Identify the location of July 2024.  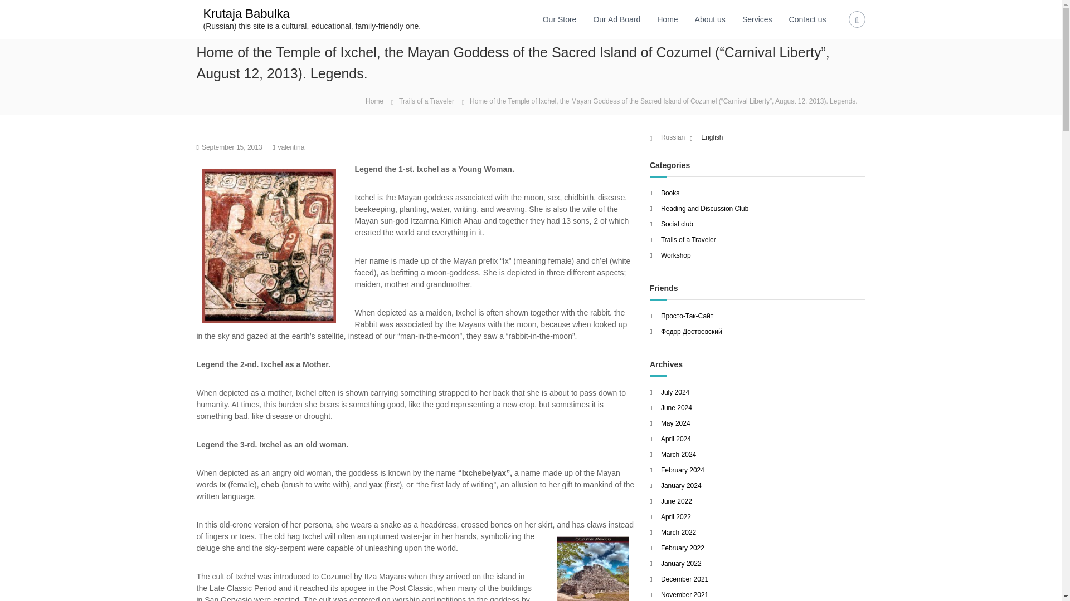
(675, 392).